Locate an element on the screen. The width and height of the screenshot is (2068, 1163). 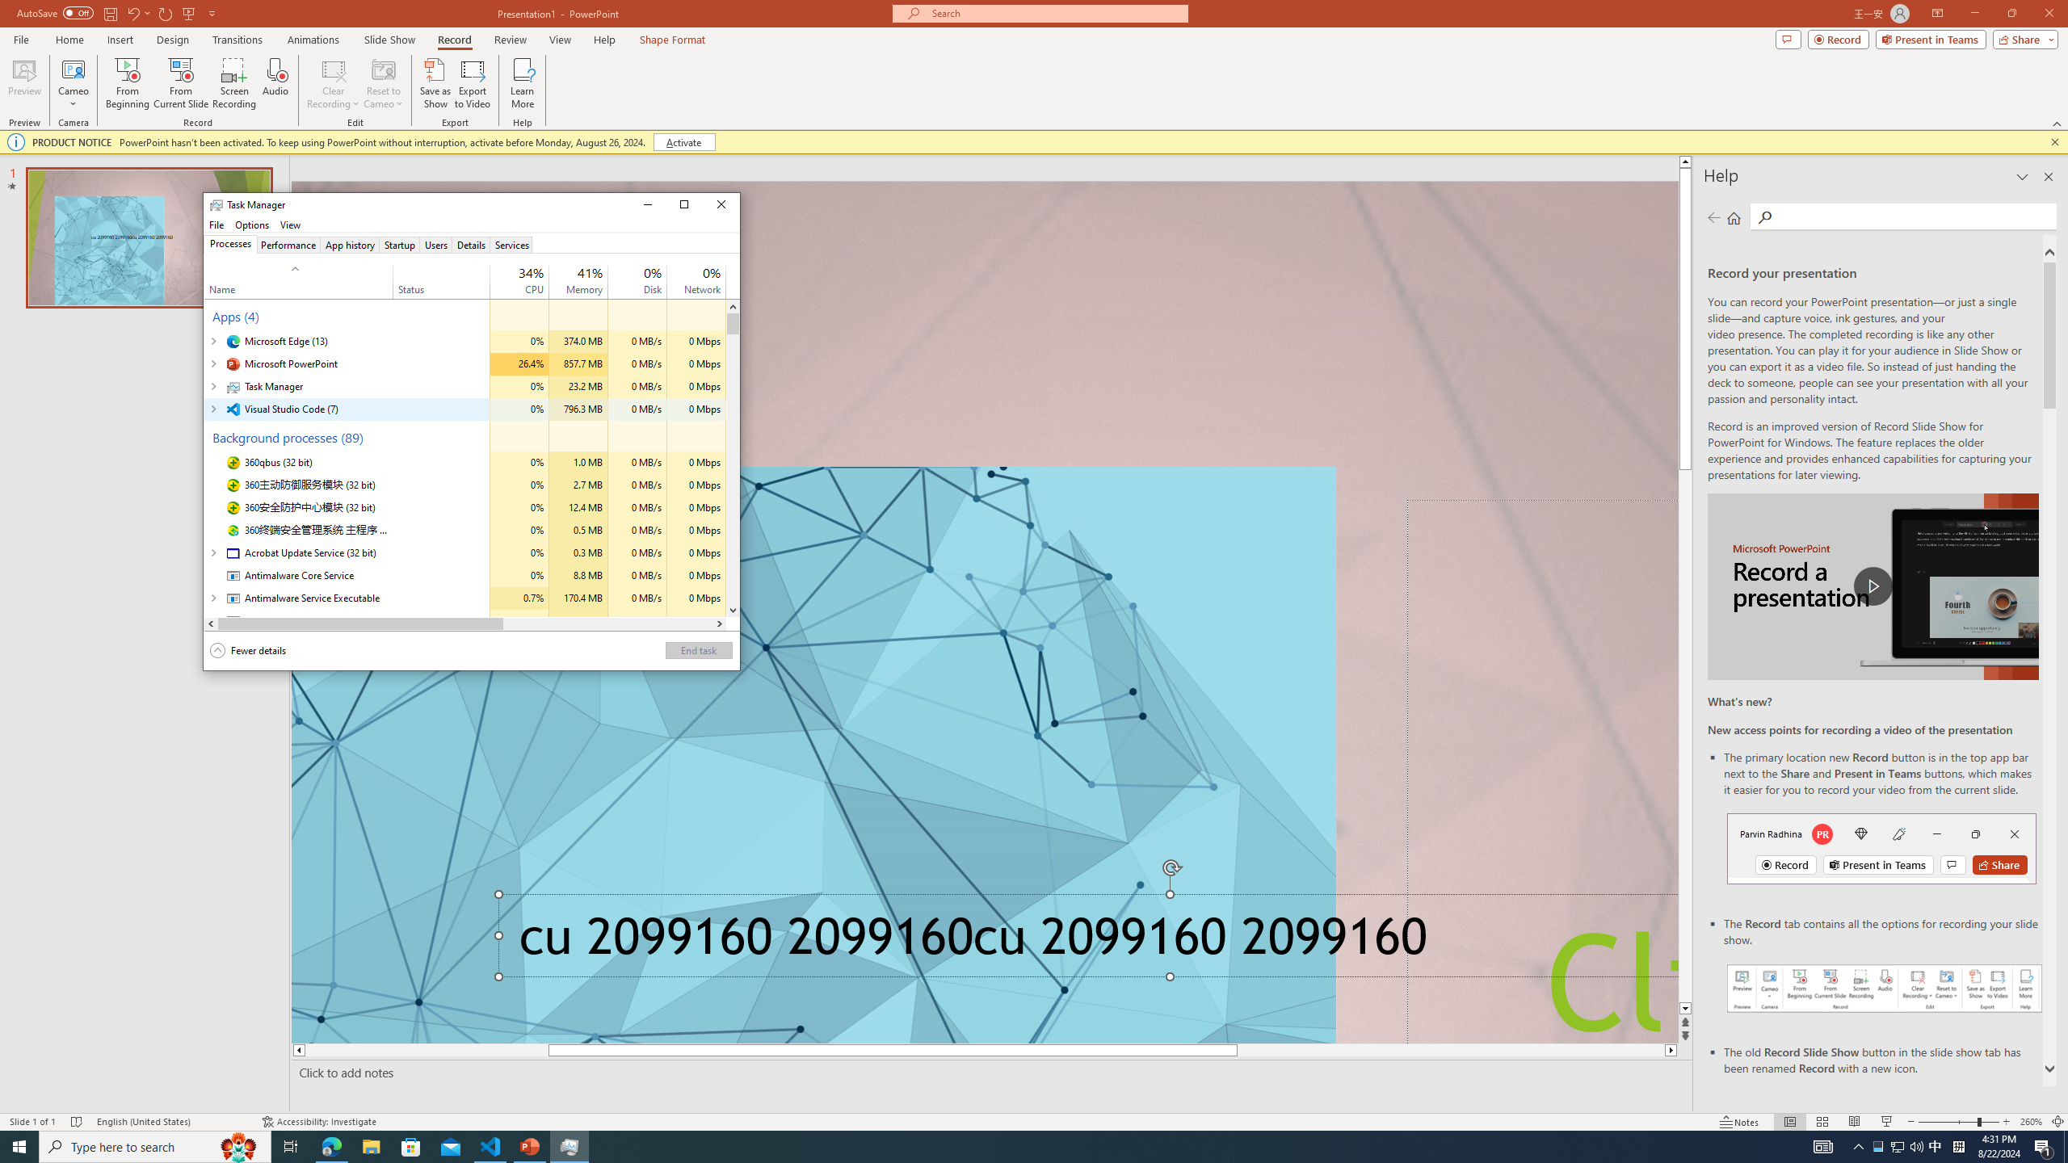
File is located at coordinates (216, 225).